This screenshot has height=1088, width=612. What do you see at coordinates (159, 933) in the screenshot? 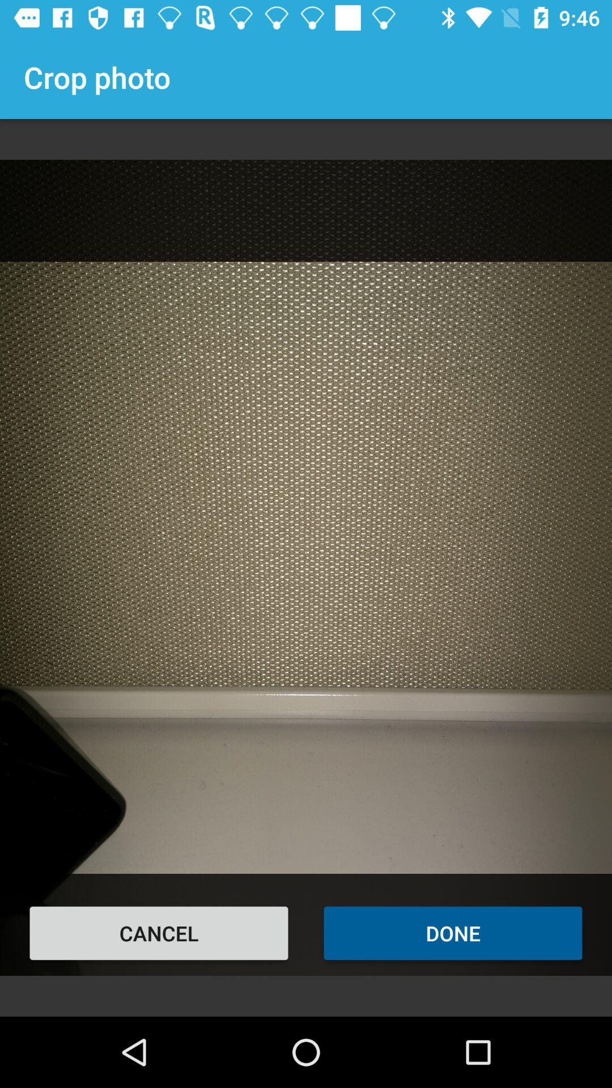
I see `turn off cancel icon` at bounding box center [159, 933].